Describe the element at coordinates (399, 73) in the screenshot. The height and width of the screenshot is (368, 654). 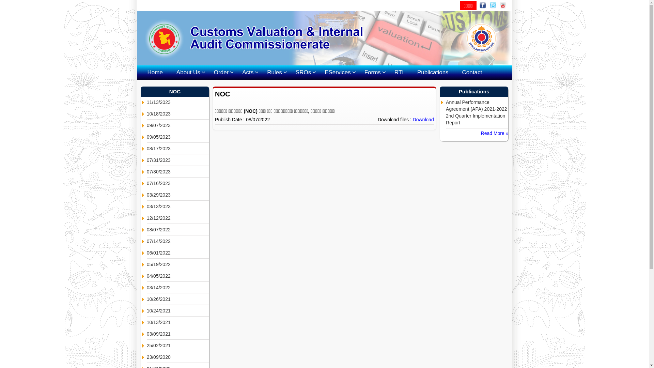
I see `RTI` at that location.